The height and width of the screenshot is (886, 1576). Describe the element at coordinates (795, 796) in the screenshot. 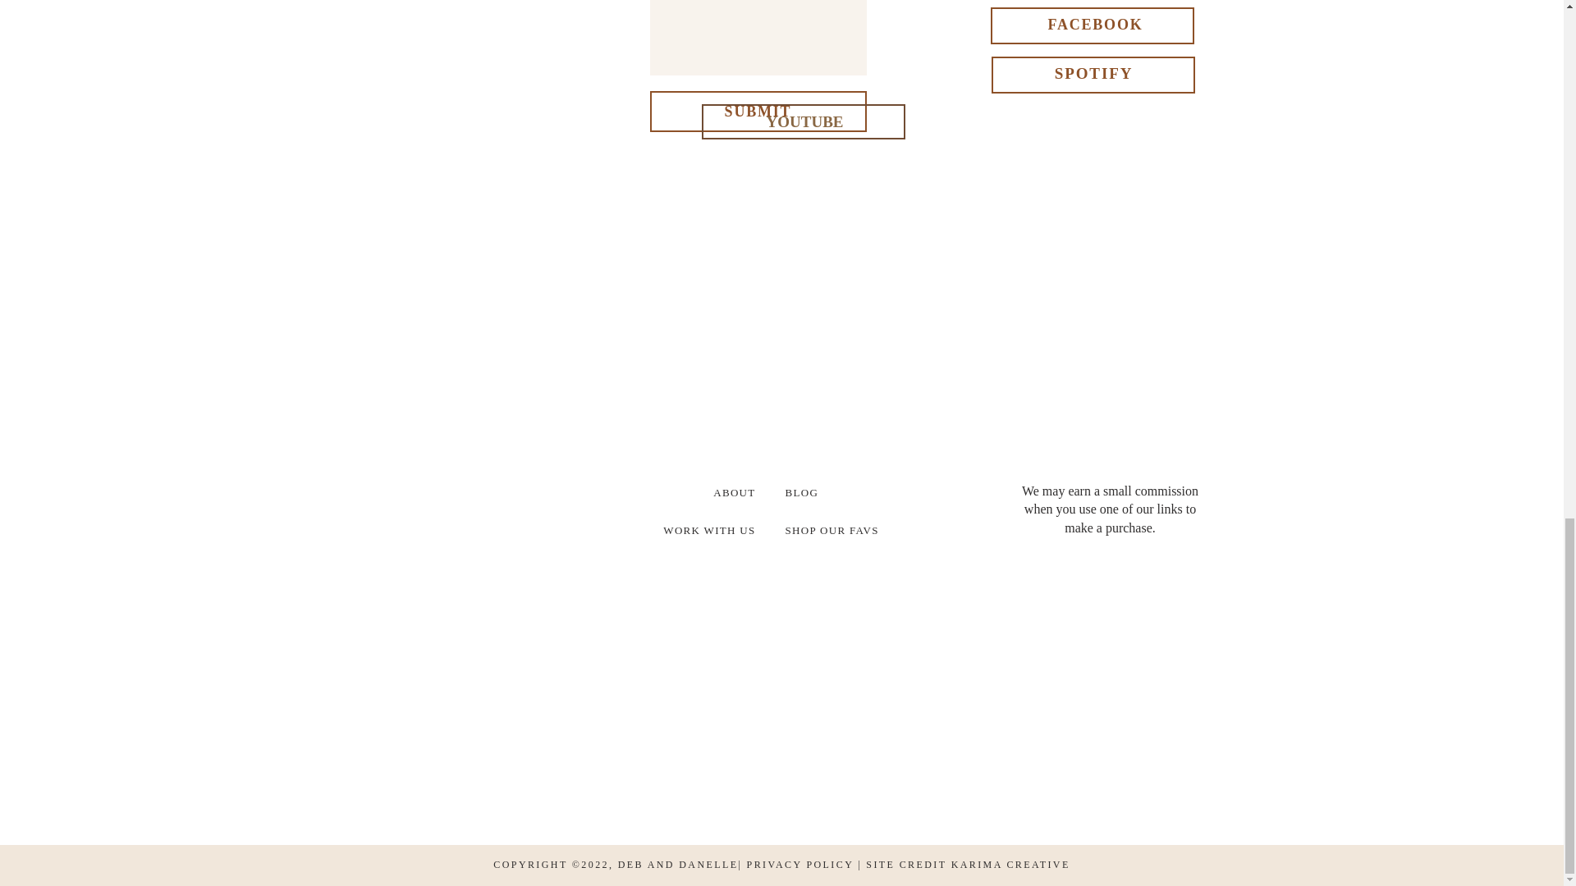

I see `November 17, 2020 at 8:40 pm` at that location.